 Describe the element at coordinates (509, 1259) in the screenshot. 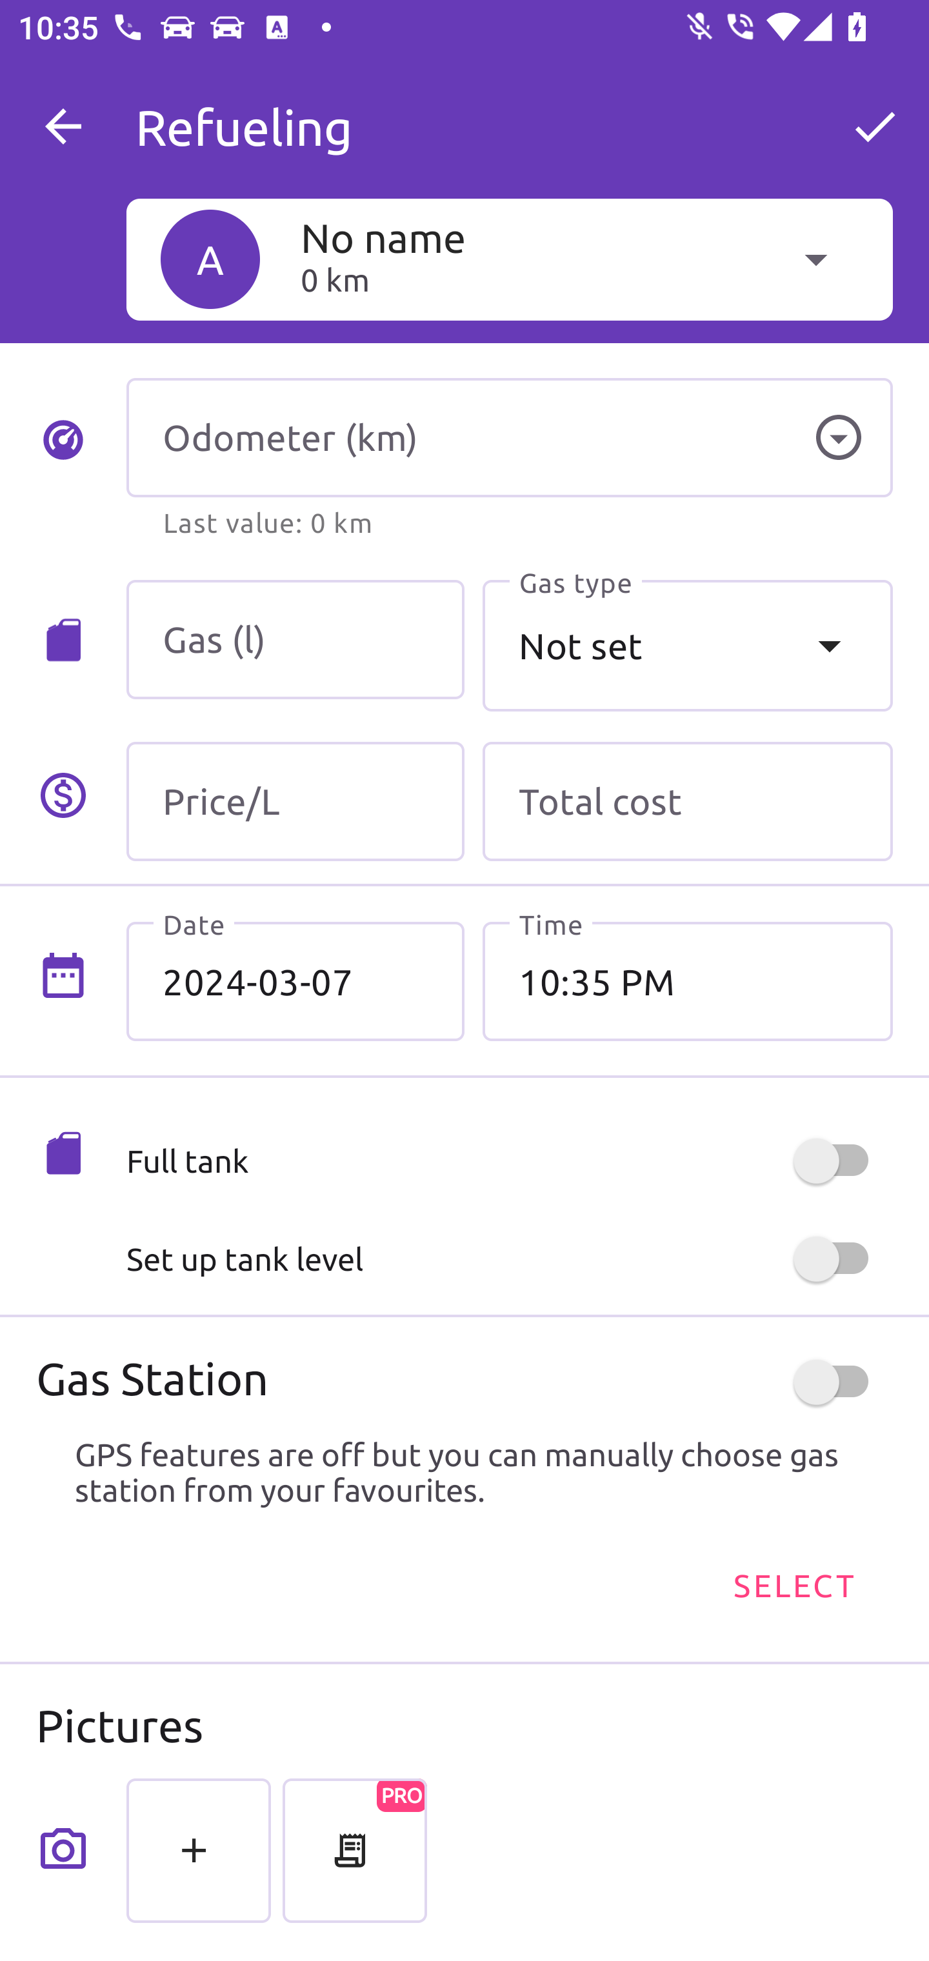

I see `Set up tank level` at that location.